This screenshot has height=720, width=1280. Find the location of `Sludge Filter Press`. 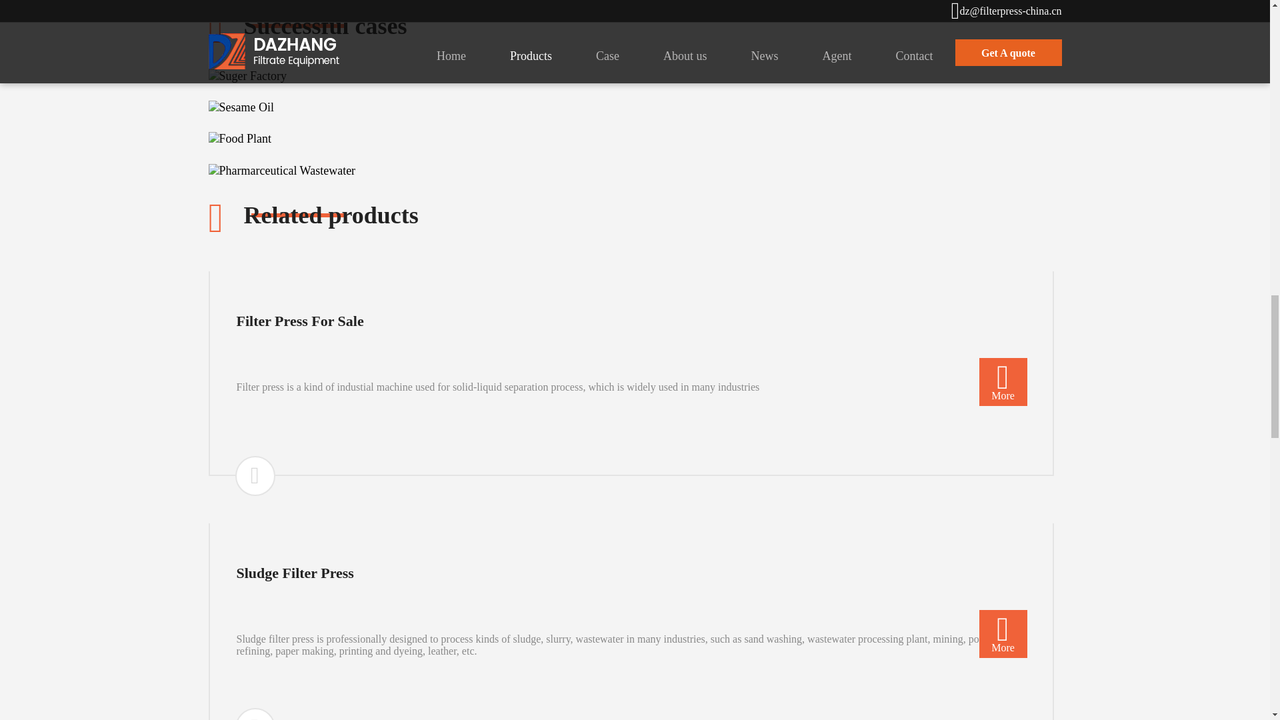

Sludge Filter Press is located at coordinates (630, 591).